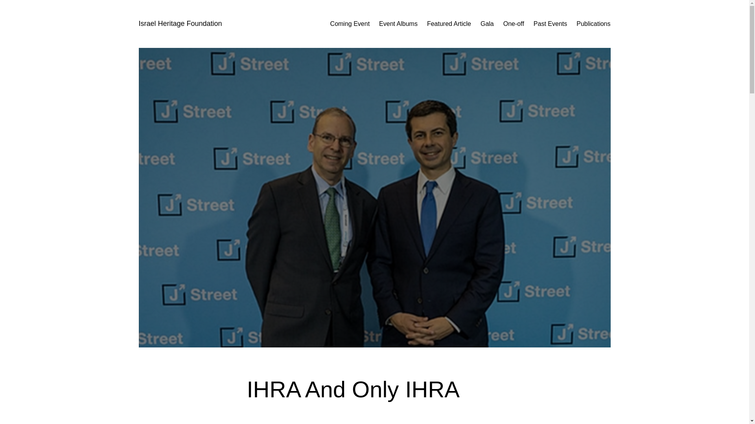  I want to click on Featured Article, so click(449, 24).